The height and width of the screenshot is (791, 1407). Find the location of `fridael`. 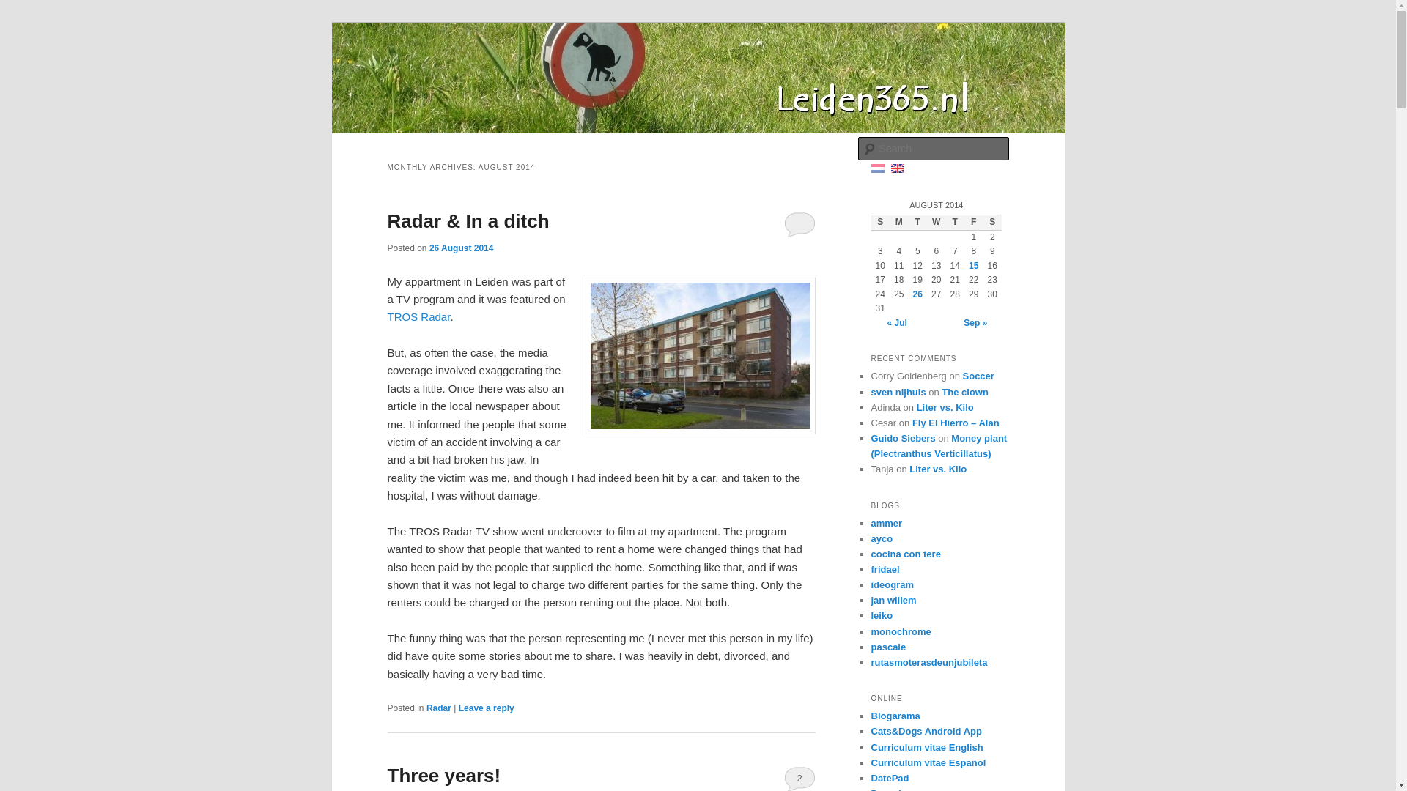

fridael is located at coordinates (885, 570).